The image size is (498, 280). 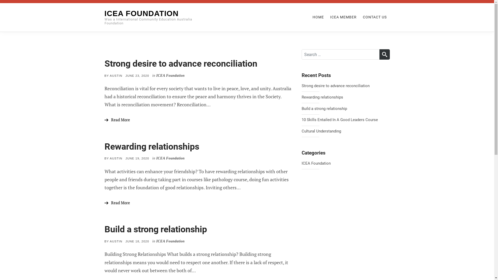 What do you see at coordinates (141, 13) in the screenshot?
I see `ICEA FOUNDATION` at bounding box center [141, 13].